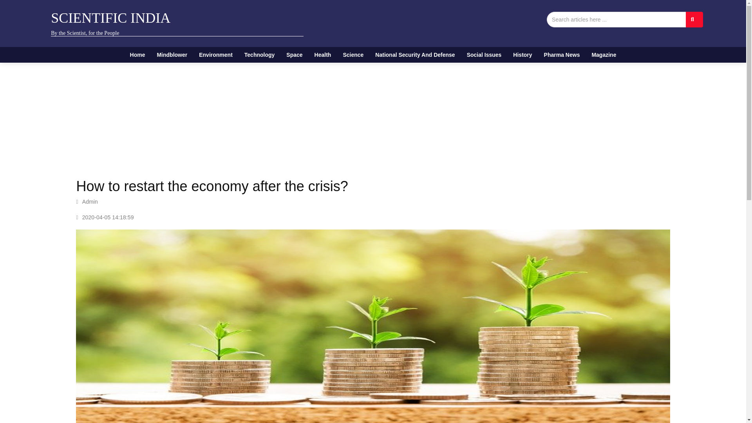 The width and height of the screenshot is (752, 423). Describe the element at coordinates (323, 54) in the screenshot. I see `Health` at that location.